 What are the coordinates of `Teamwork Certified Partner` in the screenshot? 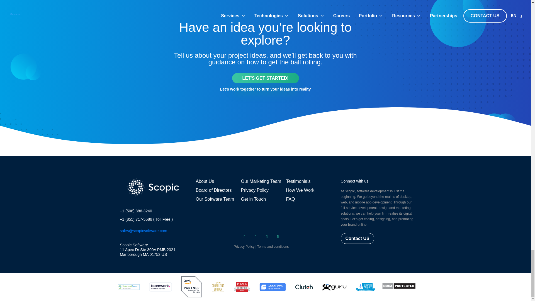 It's located at (160, 287).